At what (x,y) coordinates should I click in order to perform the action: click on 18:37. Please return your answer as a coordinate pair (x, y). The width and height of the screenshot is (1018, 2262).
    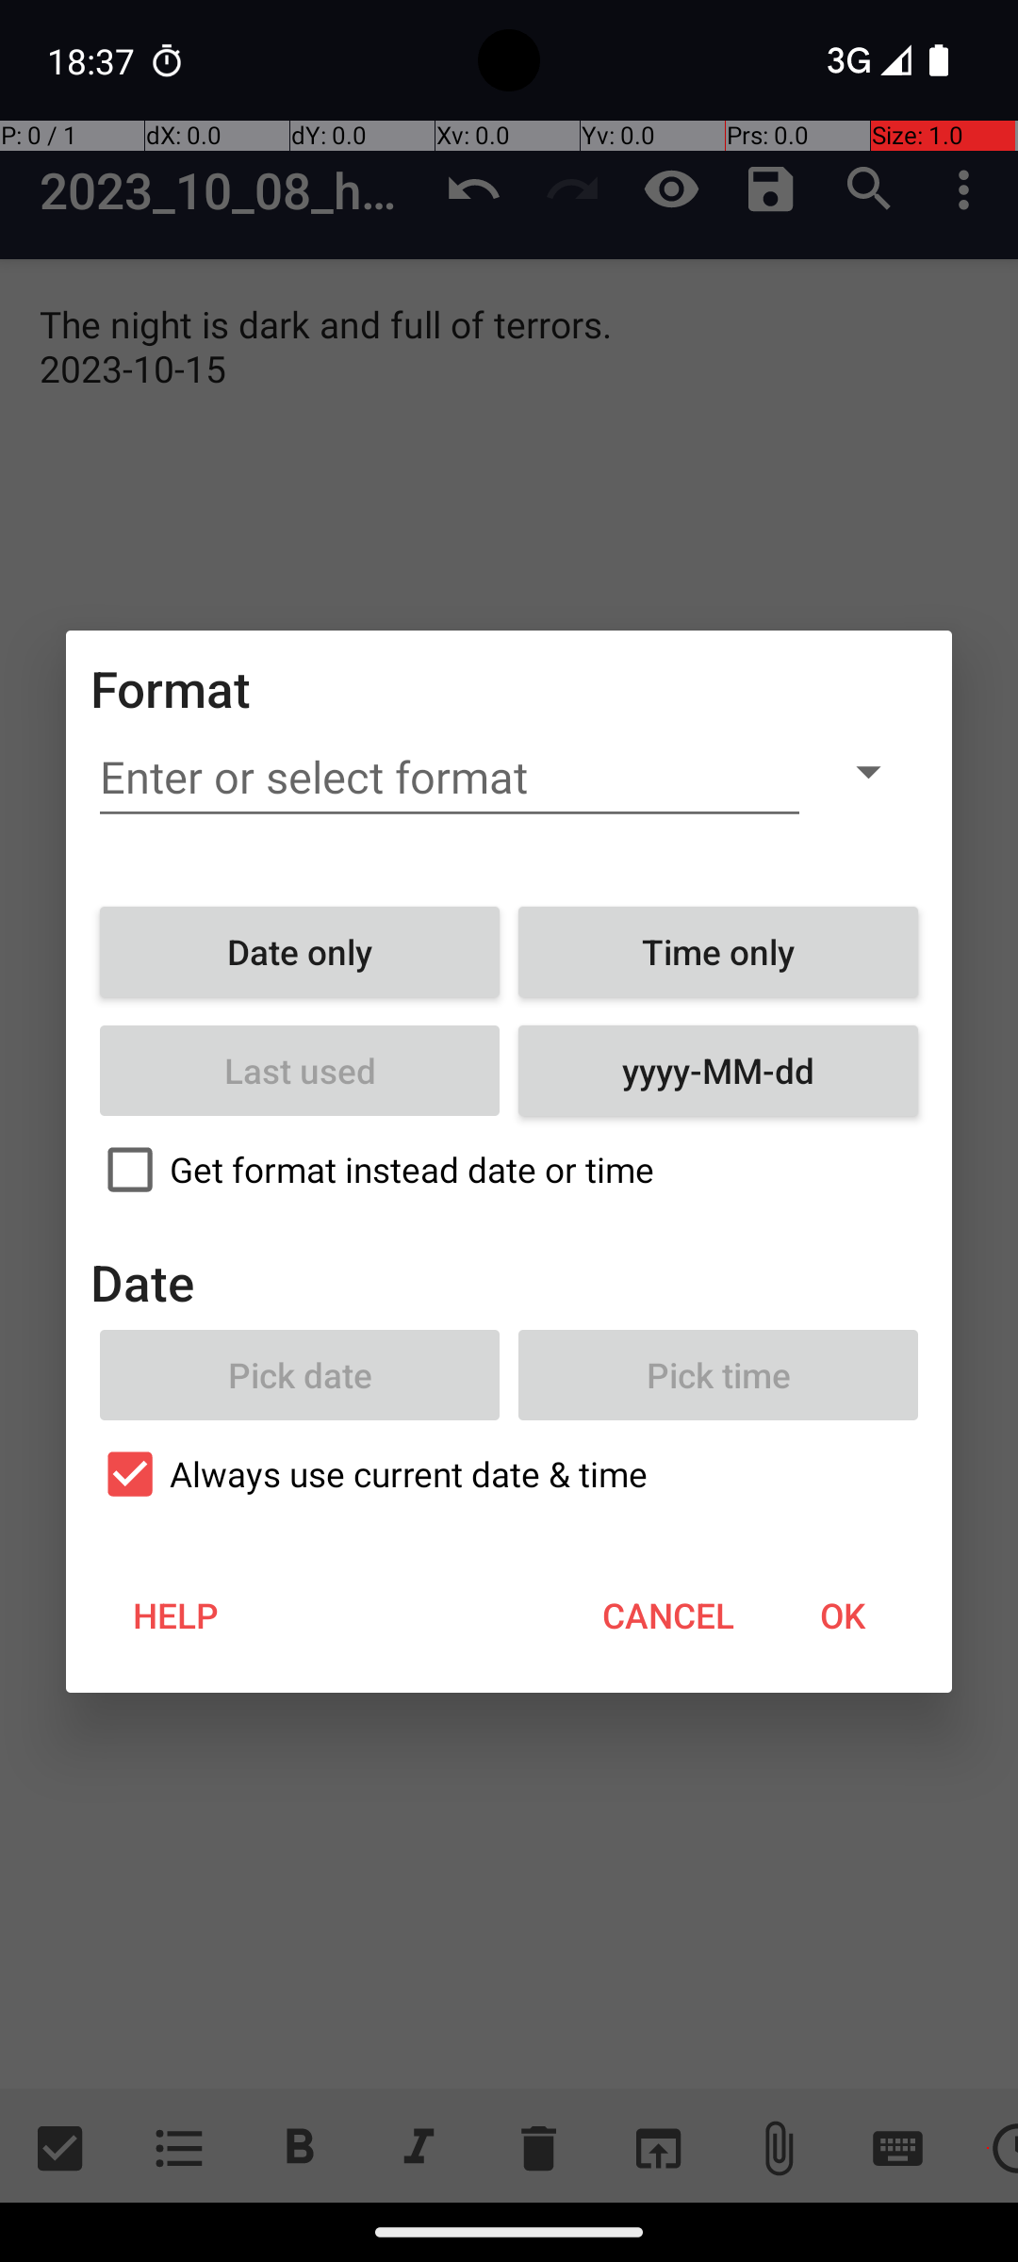
    Looking at the image, I should click on (93, 60).